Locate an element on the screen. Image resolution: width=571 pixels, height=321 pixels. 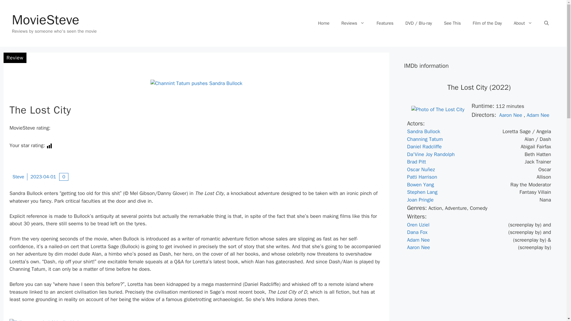
Steve is located at coordinates (18, 177).